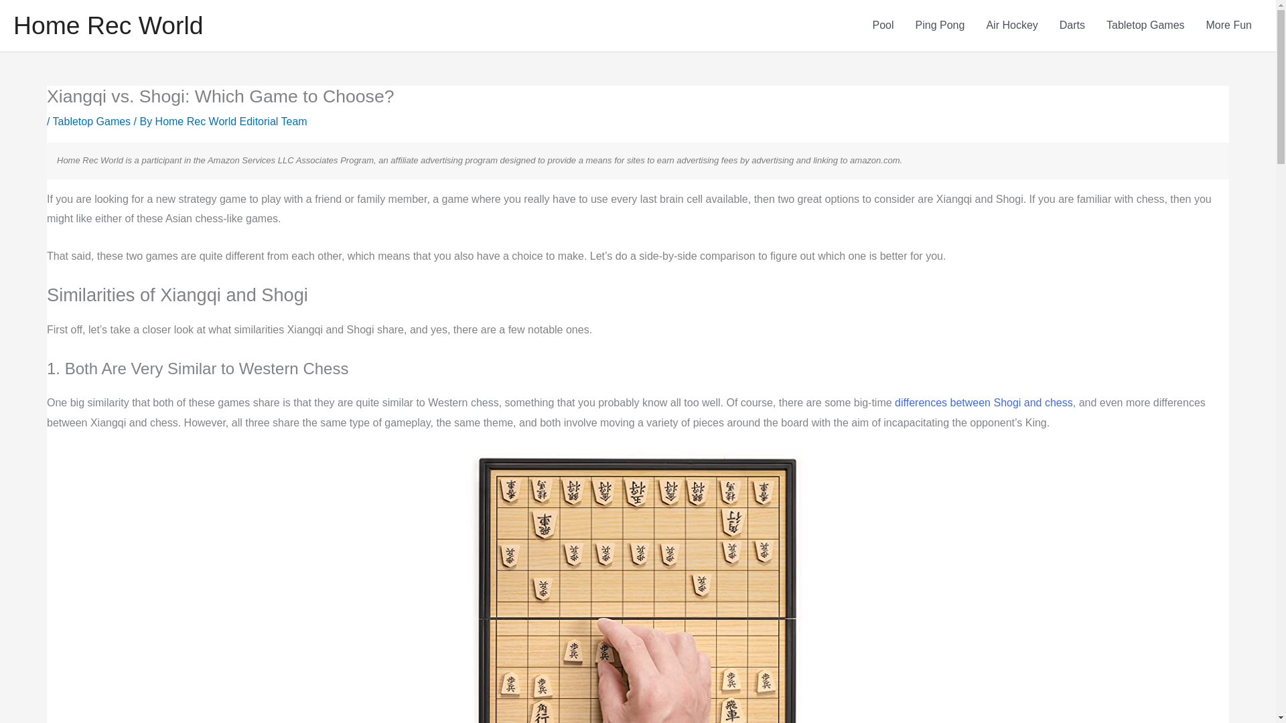 This screenshot has height=723, width=1286. Describe the element at coordinates (231, 121) in the screenshot. I see `Home Rec World Editorial Team` at that location.